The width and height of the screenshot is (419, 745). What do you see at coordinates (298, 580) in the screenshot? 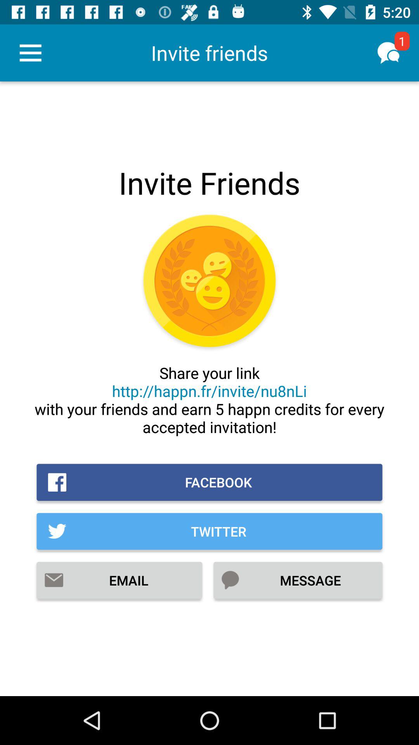
I see `press the item at the bottom right corner` at bounding box center [298, 580].